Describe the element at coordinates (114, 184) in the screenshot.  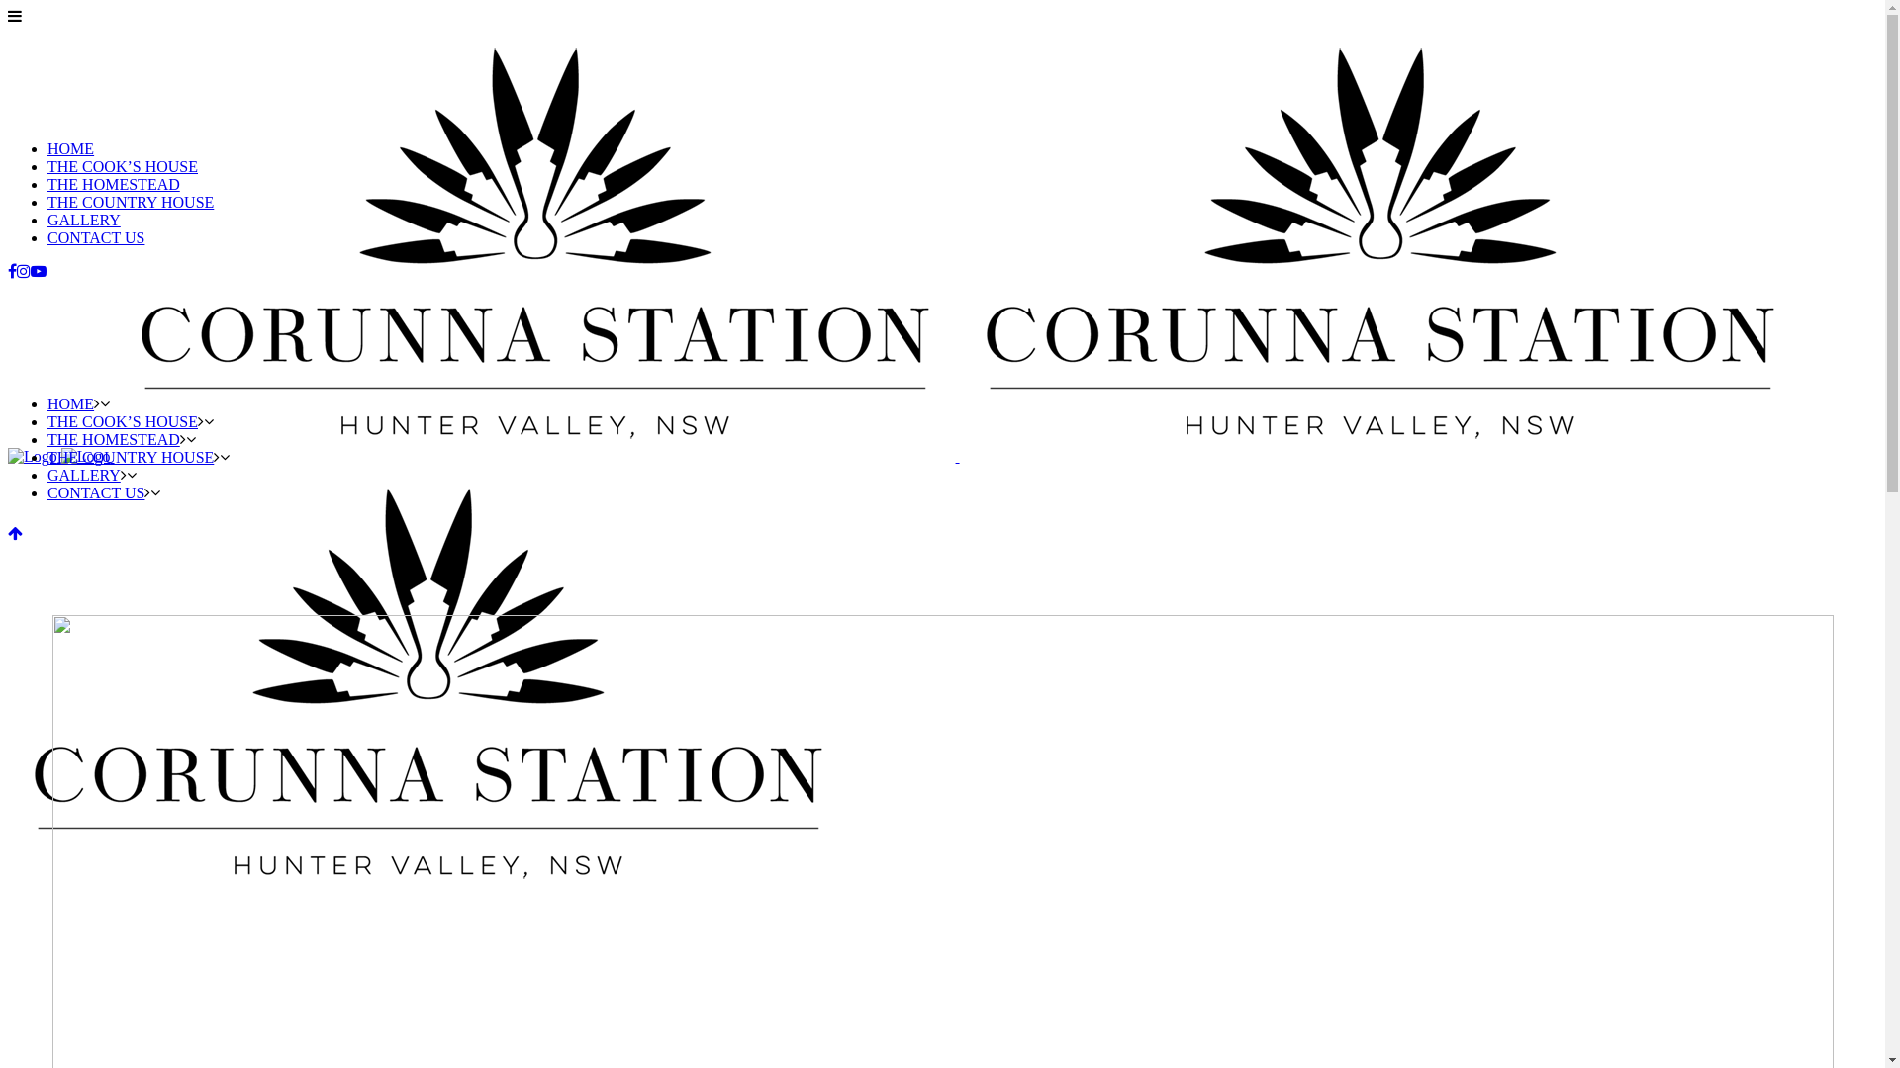
I see `THE HOMESTEAD` at that location.